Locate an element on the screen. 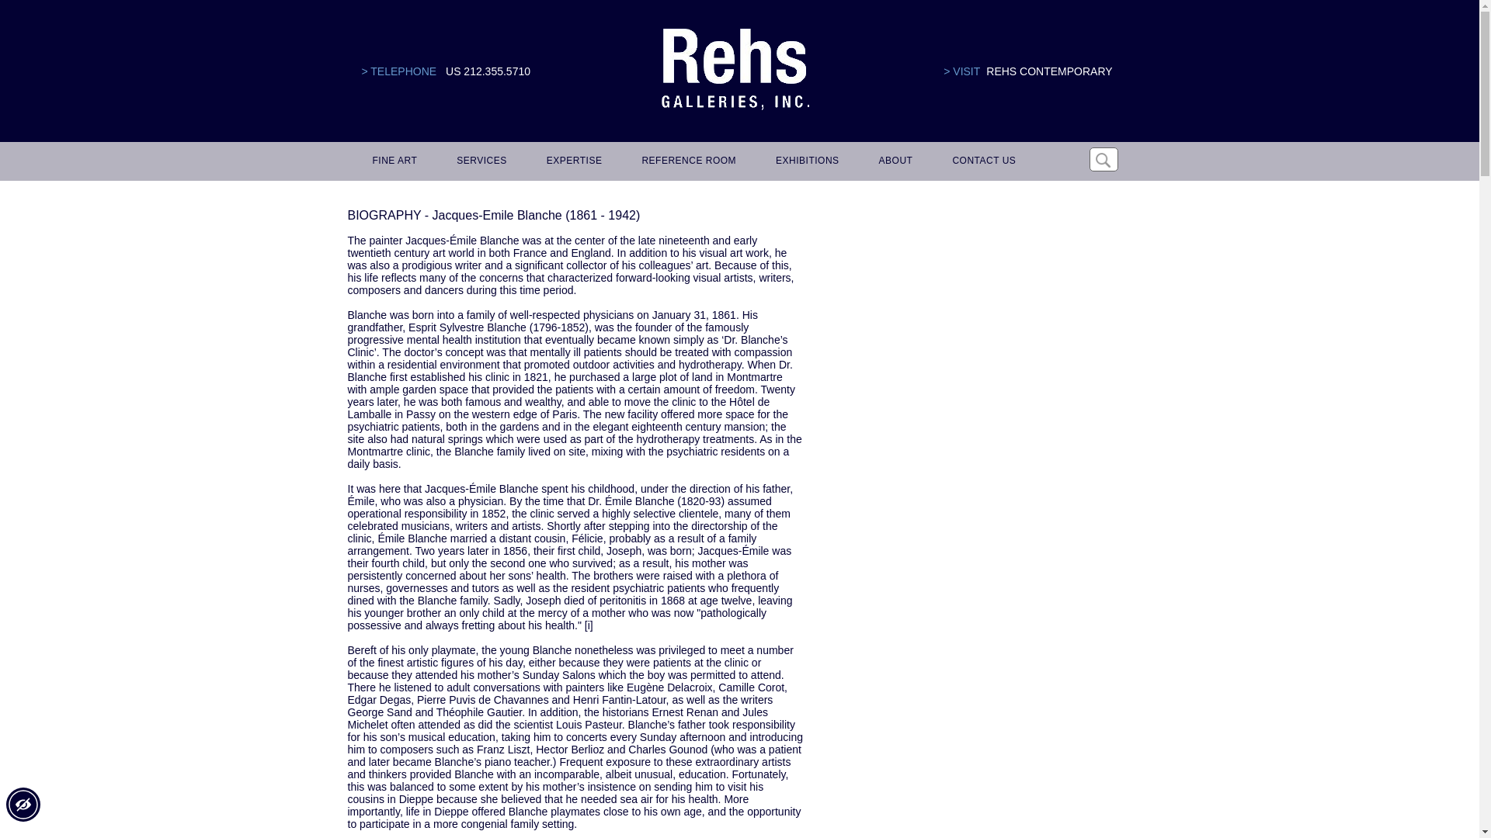  REHS CONTEMPORARY is located at coordinates (1048, 71).